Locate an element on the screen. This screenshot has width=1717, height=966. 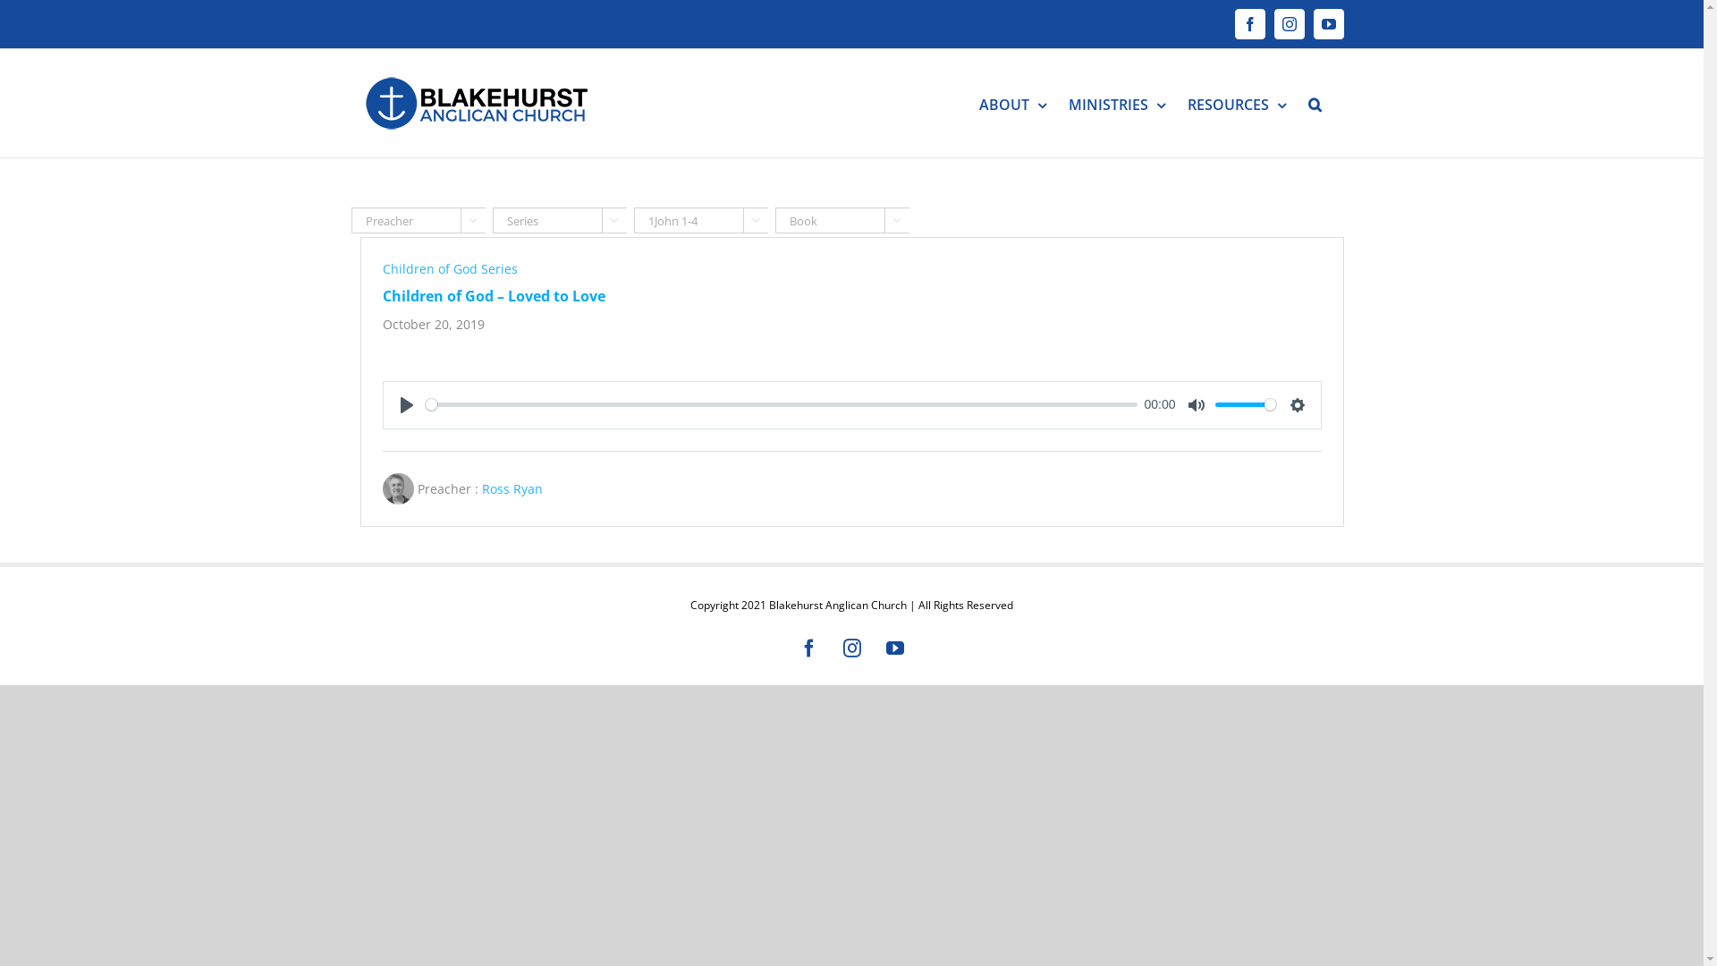
ABOUT is located at coordinates (1012, 104).